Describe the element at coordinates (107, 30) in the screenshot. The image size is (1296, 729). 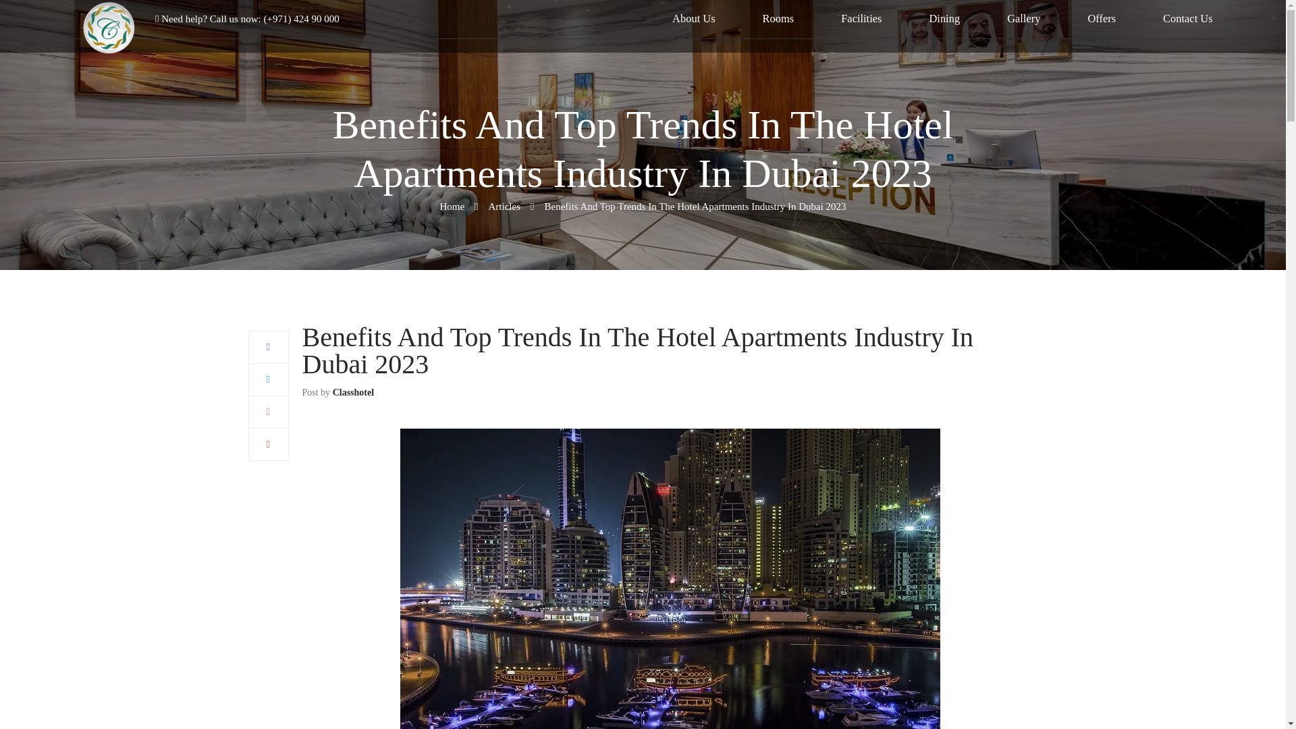
I see `Class Hotel Apartments - ` at that location.